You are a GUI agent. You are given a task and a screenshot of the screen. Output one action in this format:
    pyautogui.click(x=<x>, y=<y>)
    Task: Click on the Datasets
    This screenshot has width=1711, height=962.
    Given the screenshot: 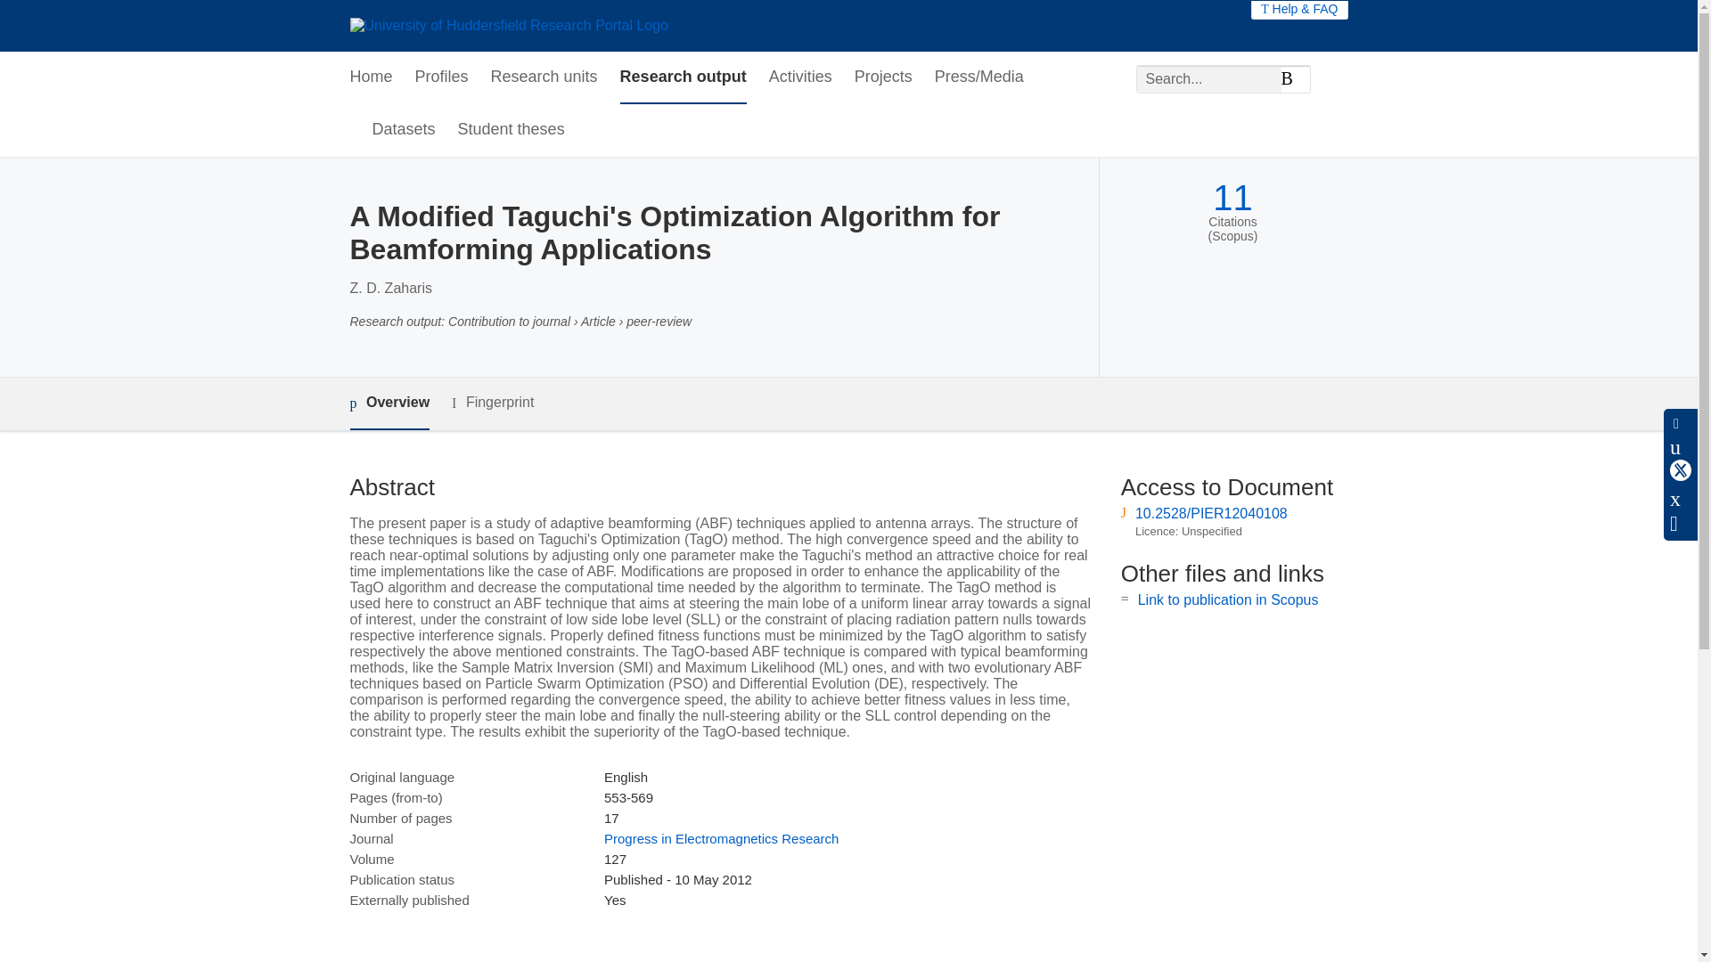 What is the action you would take?
    pyautogui.click(x=405, y=130)
    